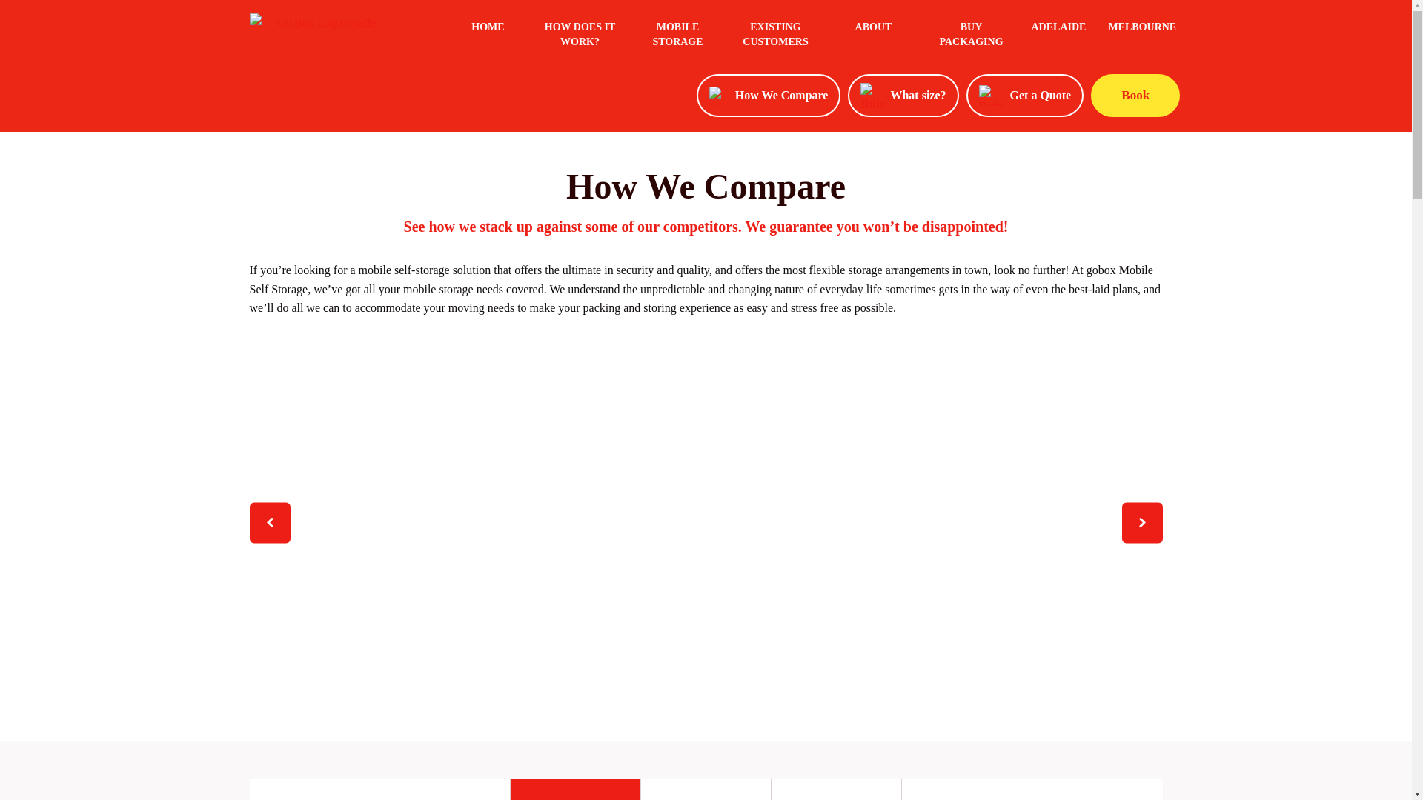 Image resolution: width=1423 pixels, height=800 pixels. What do you see at coordinates (1142, 27) in the screenshot?
I see `MELBOURNE` at bounding box center [1142, 27].